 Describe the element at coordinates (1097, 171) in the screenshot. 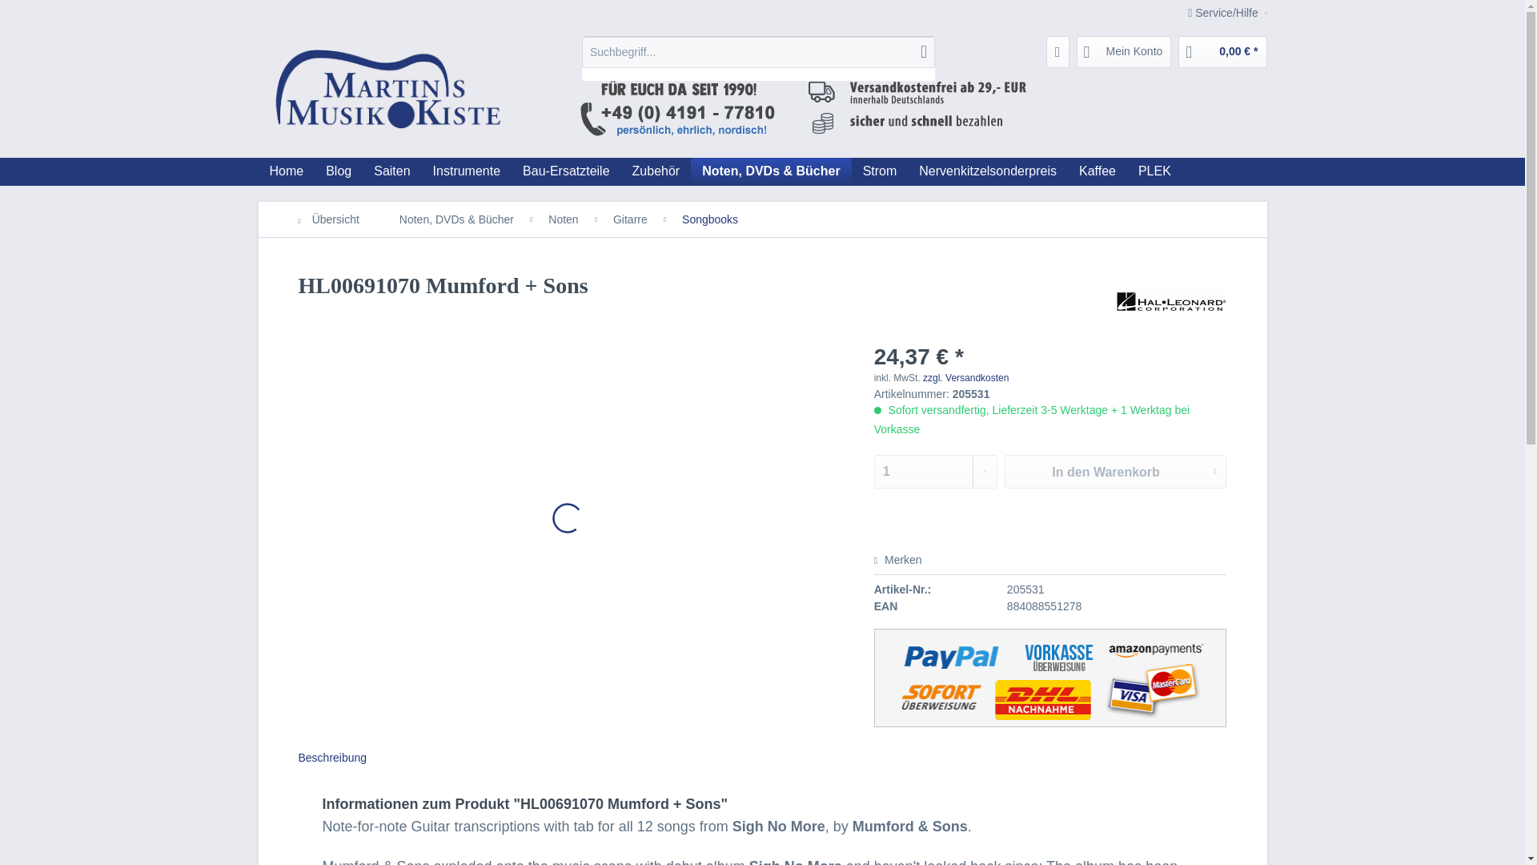

I see `Kaffee` at that location.